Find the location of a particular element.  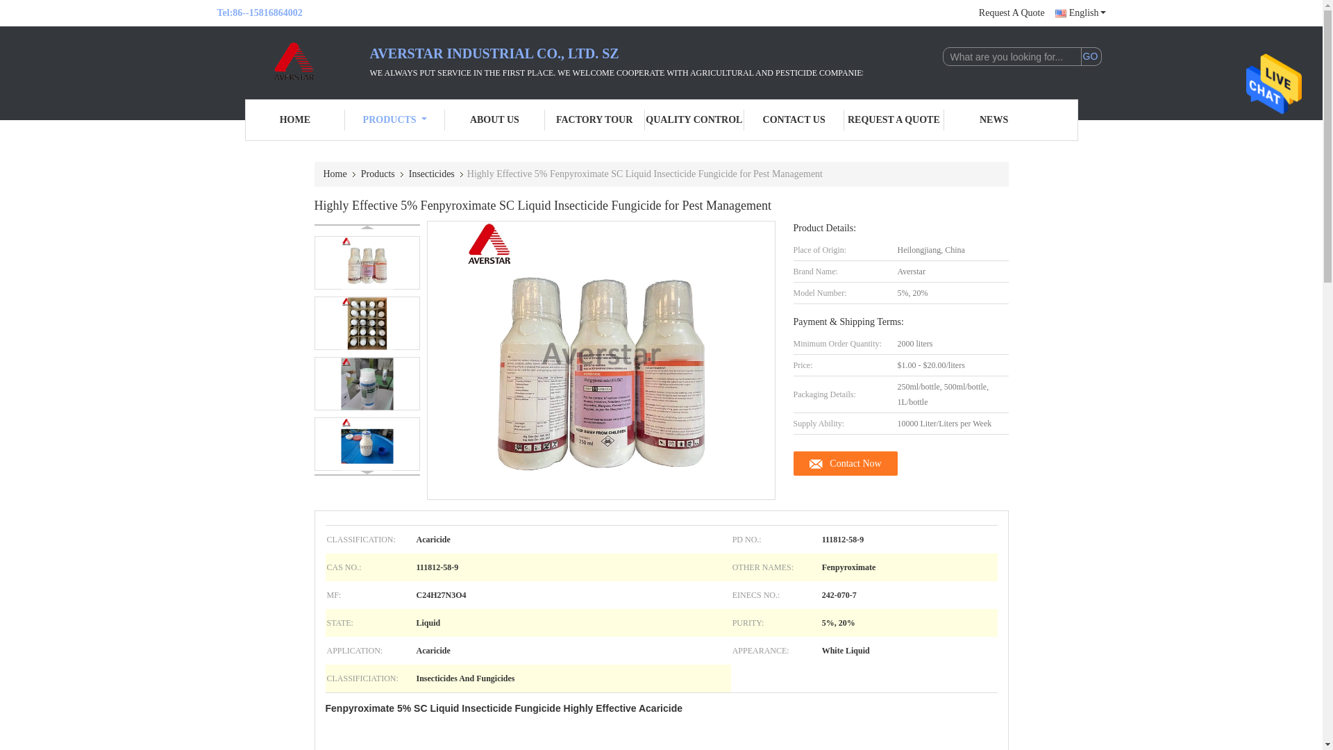

GO is located at coordinates (1090, 57).